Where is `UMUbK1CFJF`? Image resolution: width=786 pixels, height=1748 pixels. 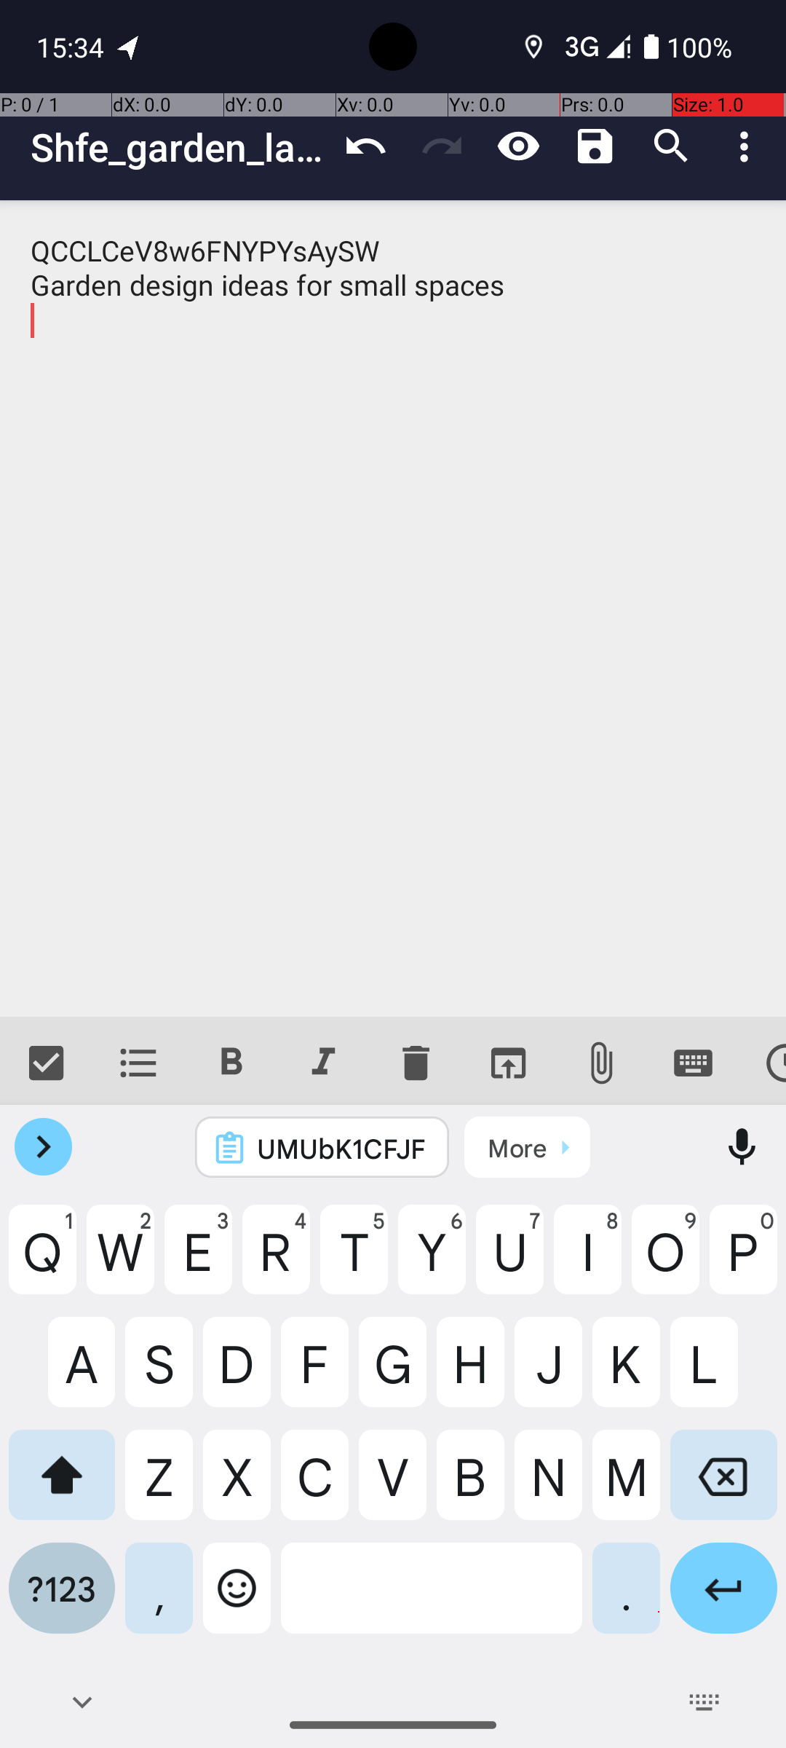 UMUbK1CFJF is located at coordinates (341, 1148).